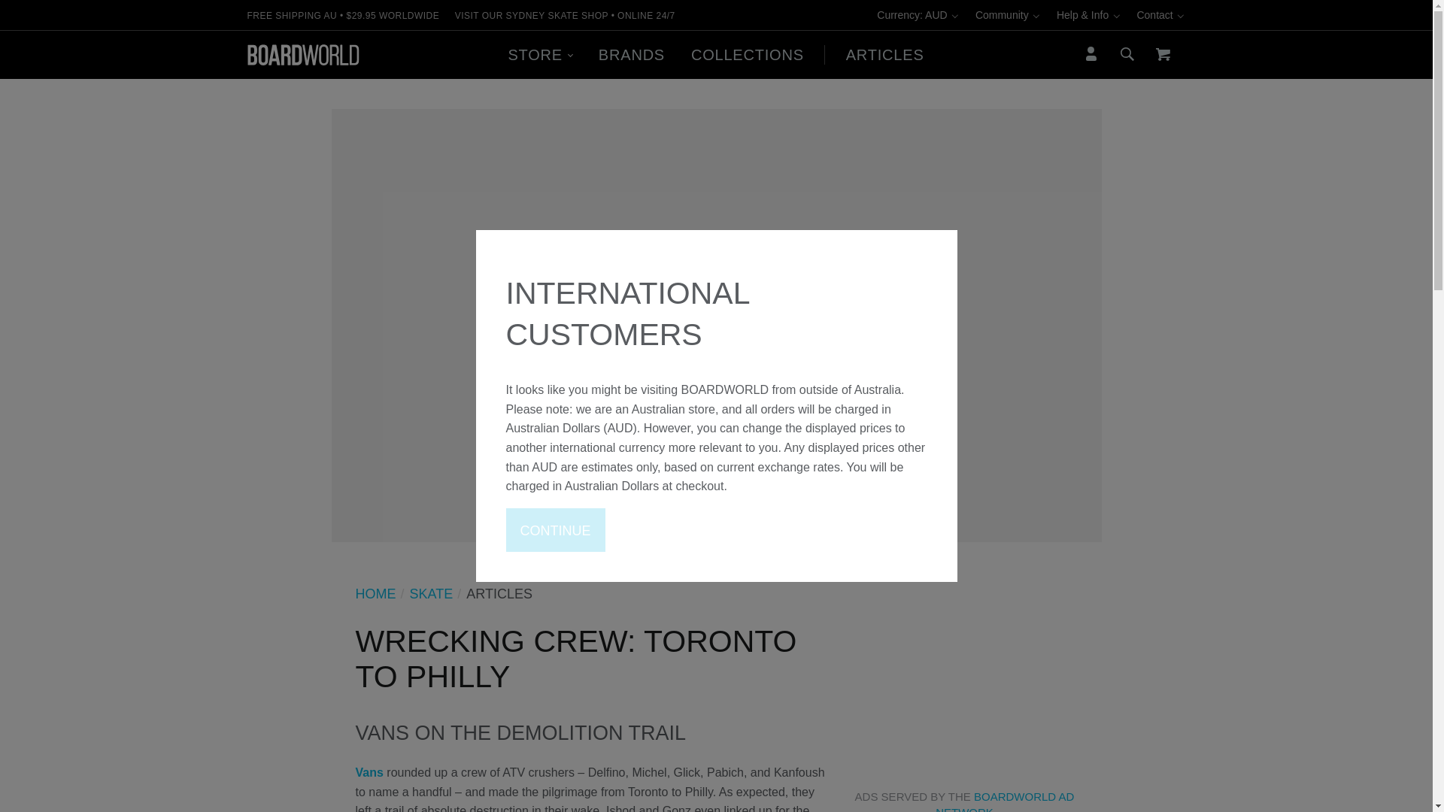 The width and height of the screenshot is (1444, 812). What do you see at coordinates (540, 54) in the screenshot?
I see `STORE` at bounding box center [540, 54].